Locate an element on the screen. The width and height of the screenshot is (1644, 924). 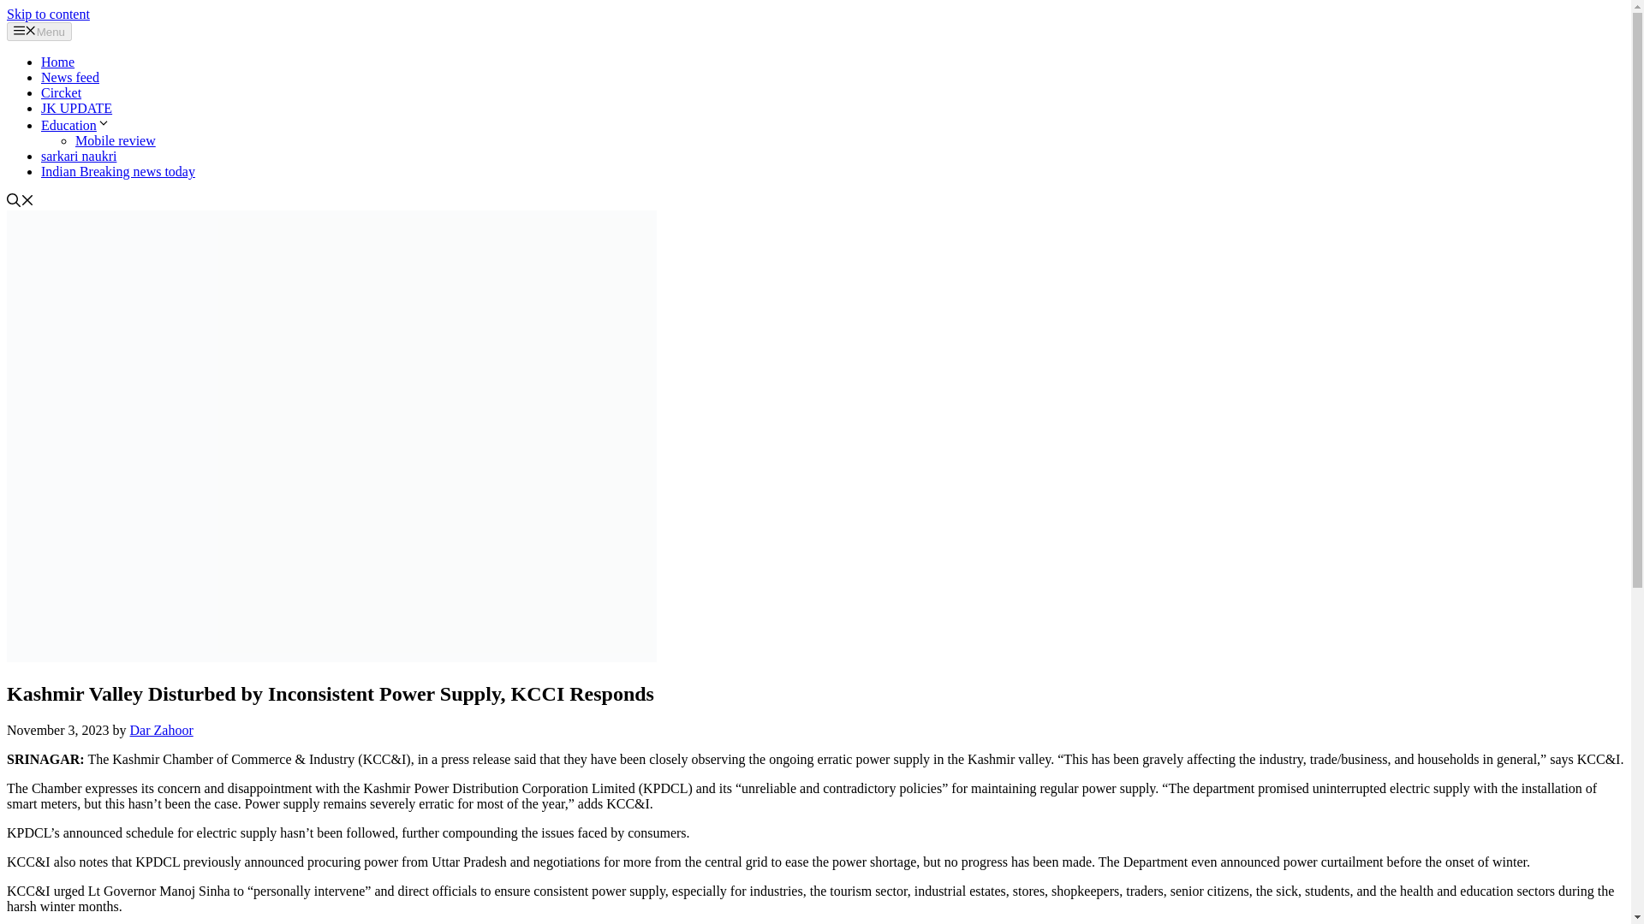
Education is located at coordinates (75, 125).